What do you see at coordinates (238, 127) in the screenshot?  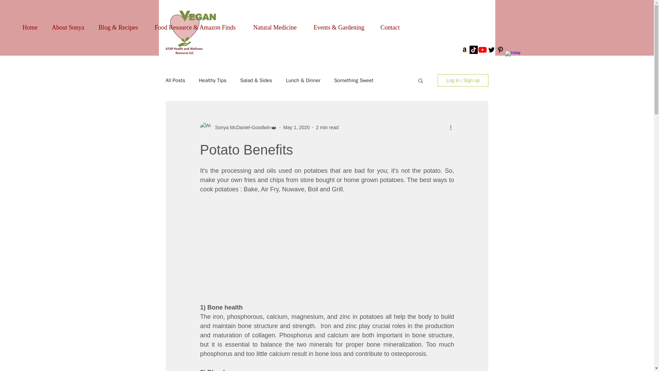 I see `Sonya McDaniel-Goodwin` at bounding box center [238, 127].